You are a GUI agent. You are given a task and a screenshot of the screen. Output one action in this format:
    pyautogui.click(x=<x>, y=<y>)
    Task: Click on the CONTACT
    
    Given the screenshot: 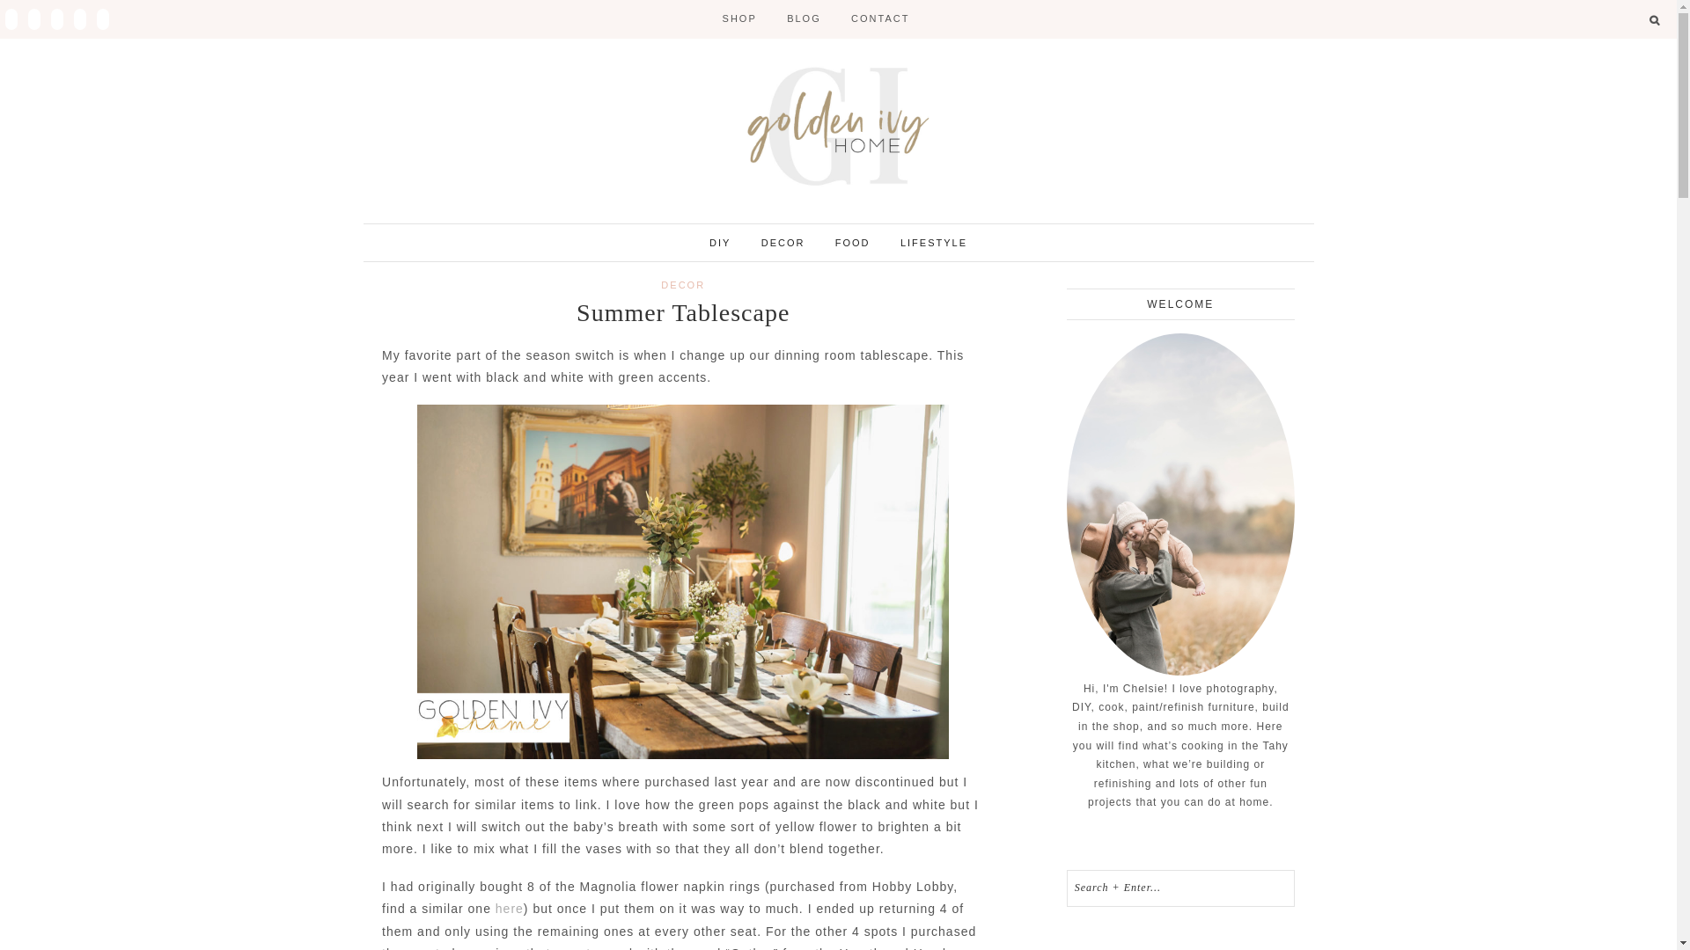 What is the action you would take?
    pyautogui.click(x=880, y=18)
    